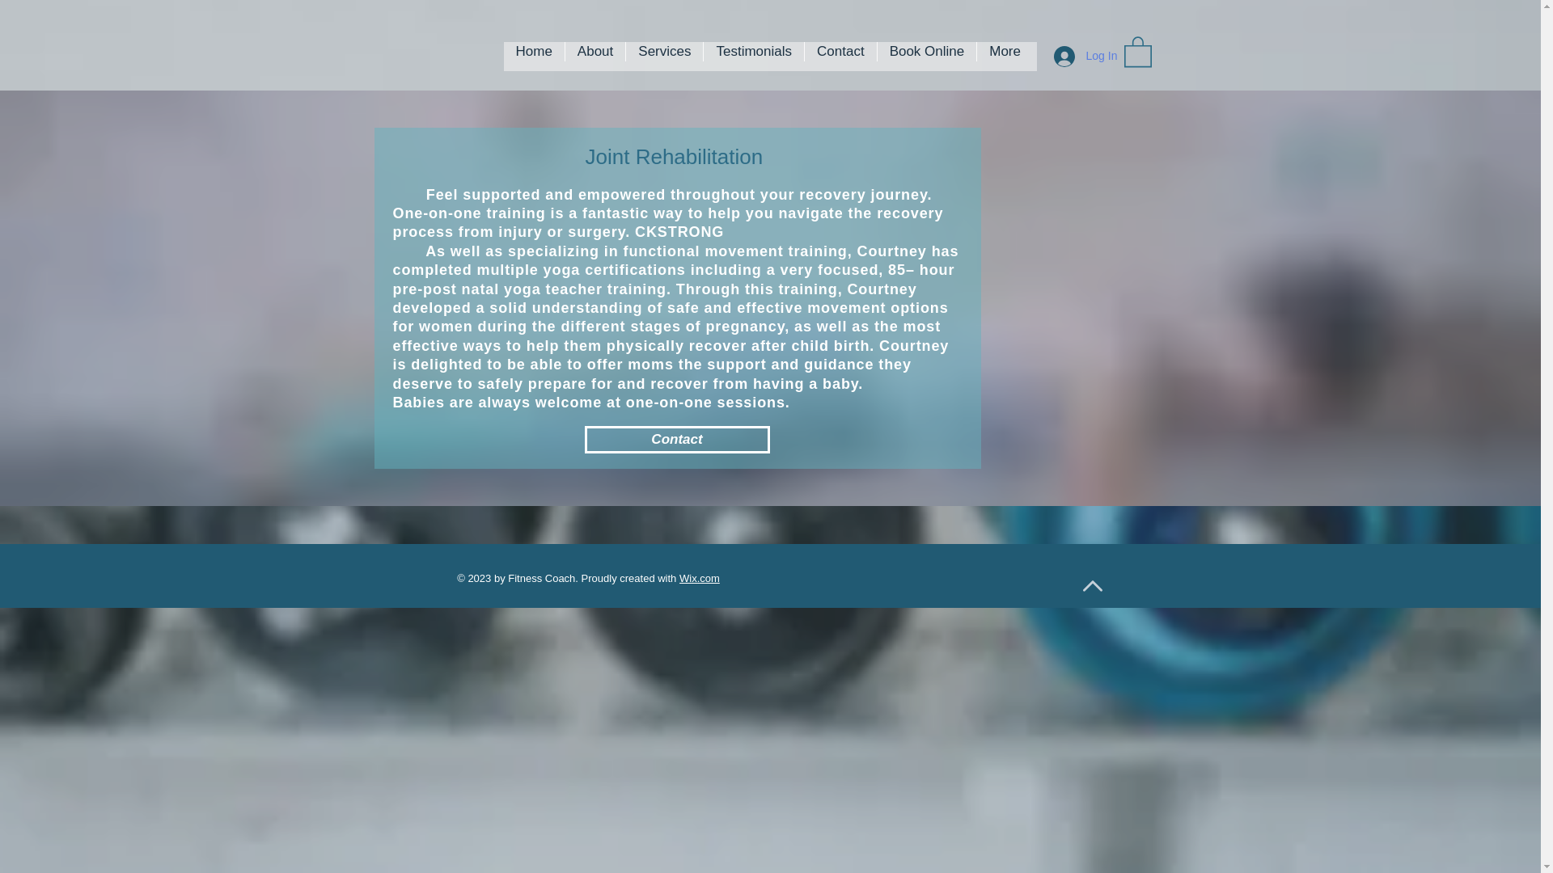 Image resolution: width=1553 pixels, height=873 pixels. What do you see at coordinates (676, 440) in the screenshot?
I see `Contact` at bounding box center [676, 440].